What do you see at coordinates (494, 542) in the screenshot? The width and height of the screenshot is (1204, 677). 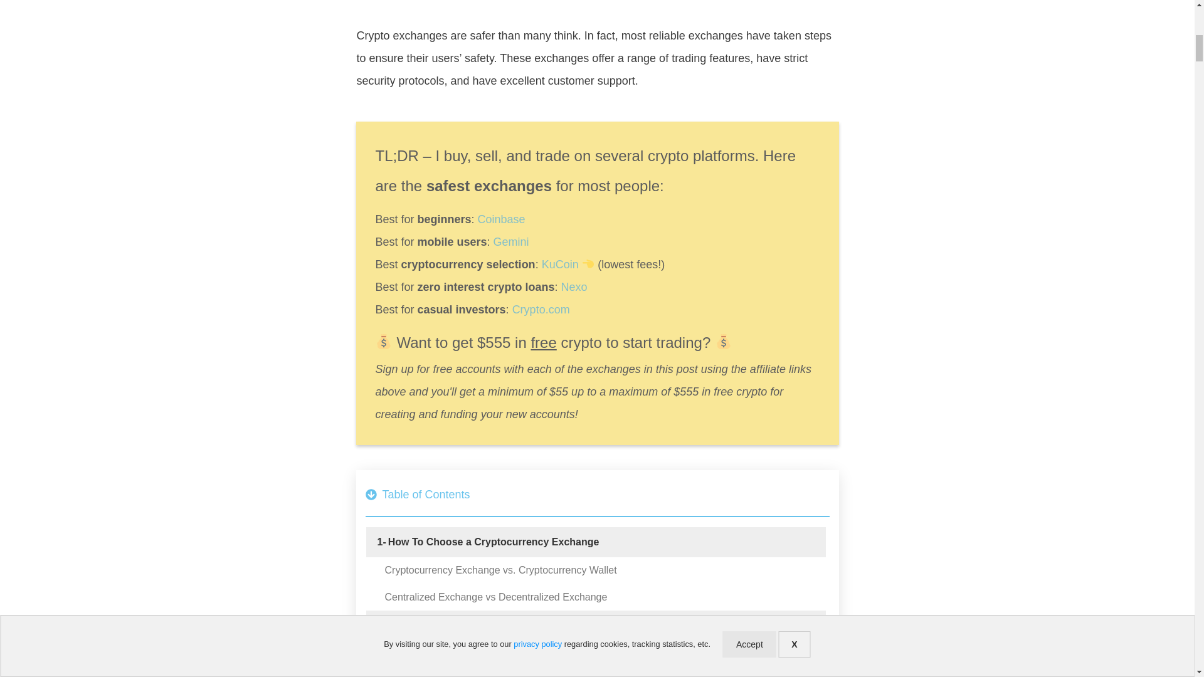 I see `How To Choose a Cryptocurrency Exchange` at bounding box center [494, 542].